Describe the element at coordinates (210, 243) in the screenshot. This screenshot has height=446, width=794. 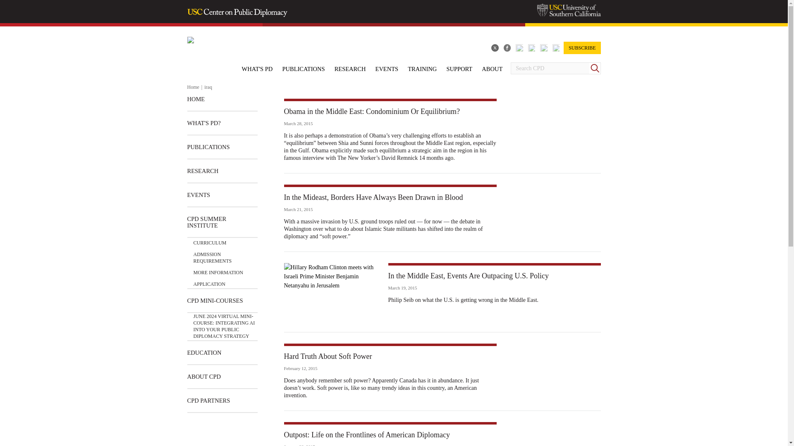
I see `CURRICULUM` at that location.